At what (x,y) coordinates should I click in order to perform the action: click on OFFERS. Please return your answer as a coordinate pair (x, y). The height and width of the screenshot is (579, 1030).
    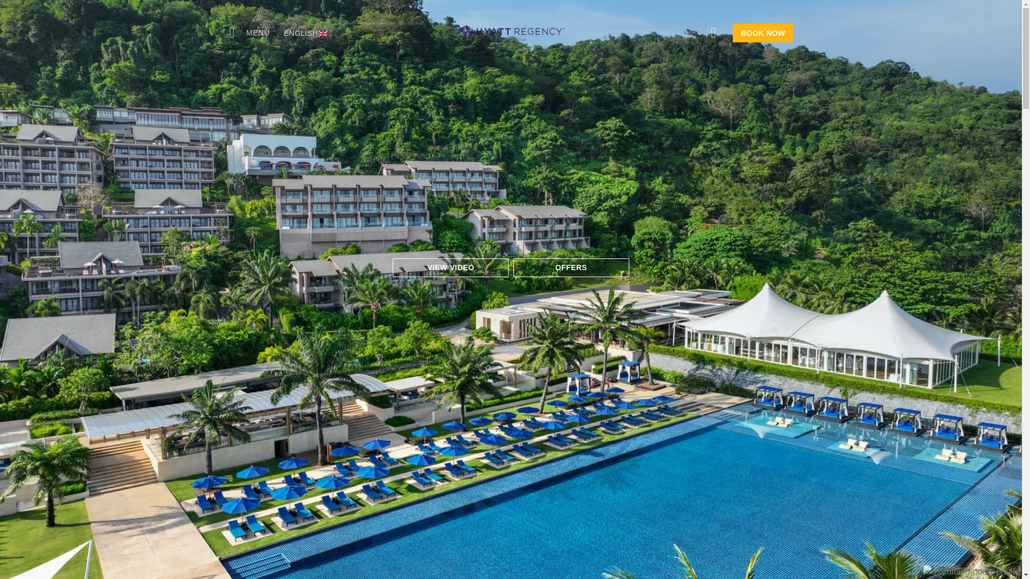
    Looking at the image, I should click on (571, 268).